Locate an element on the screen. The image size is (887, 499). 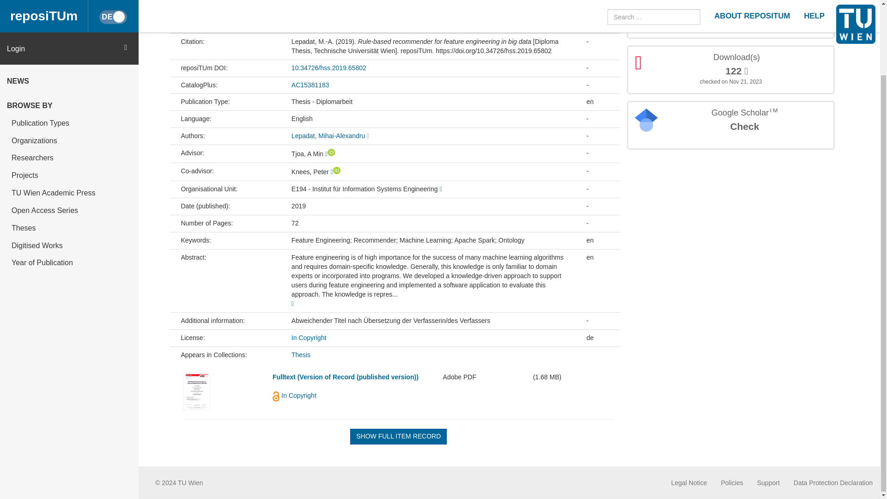
Organizations is located at coordinates (69, 58).